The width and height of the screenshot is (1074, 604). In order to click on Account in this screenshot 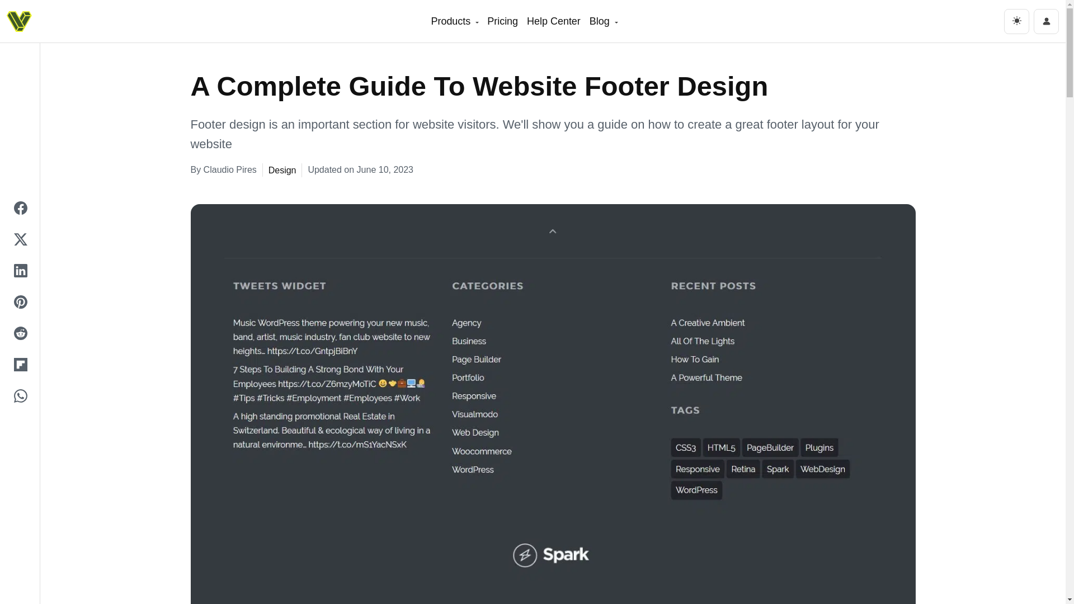, I will do `click(1046, 21)`.